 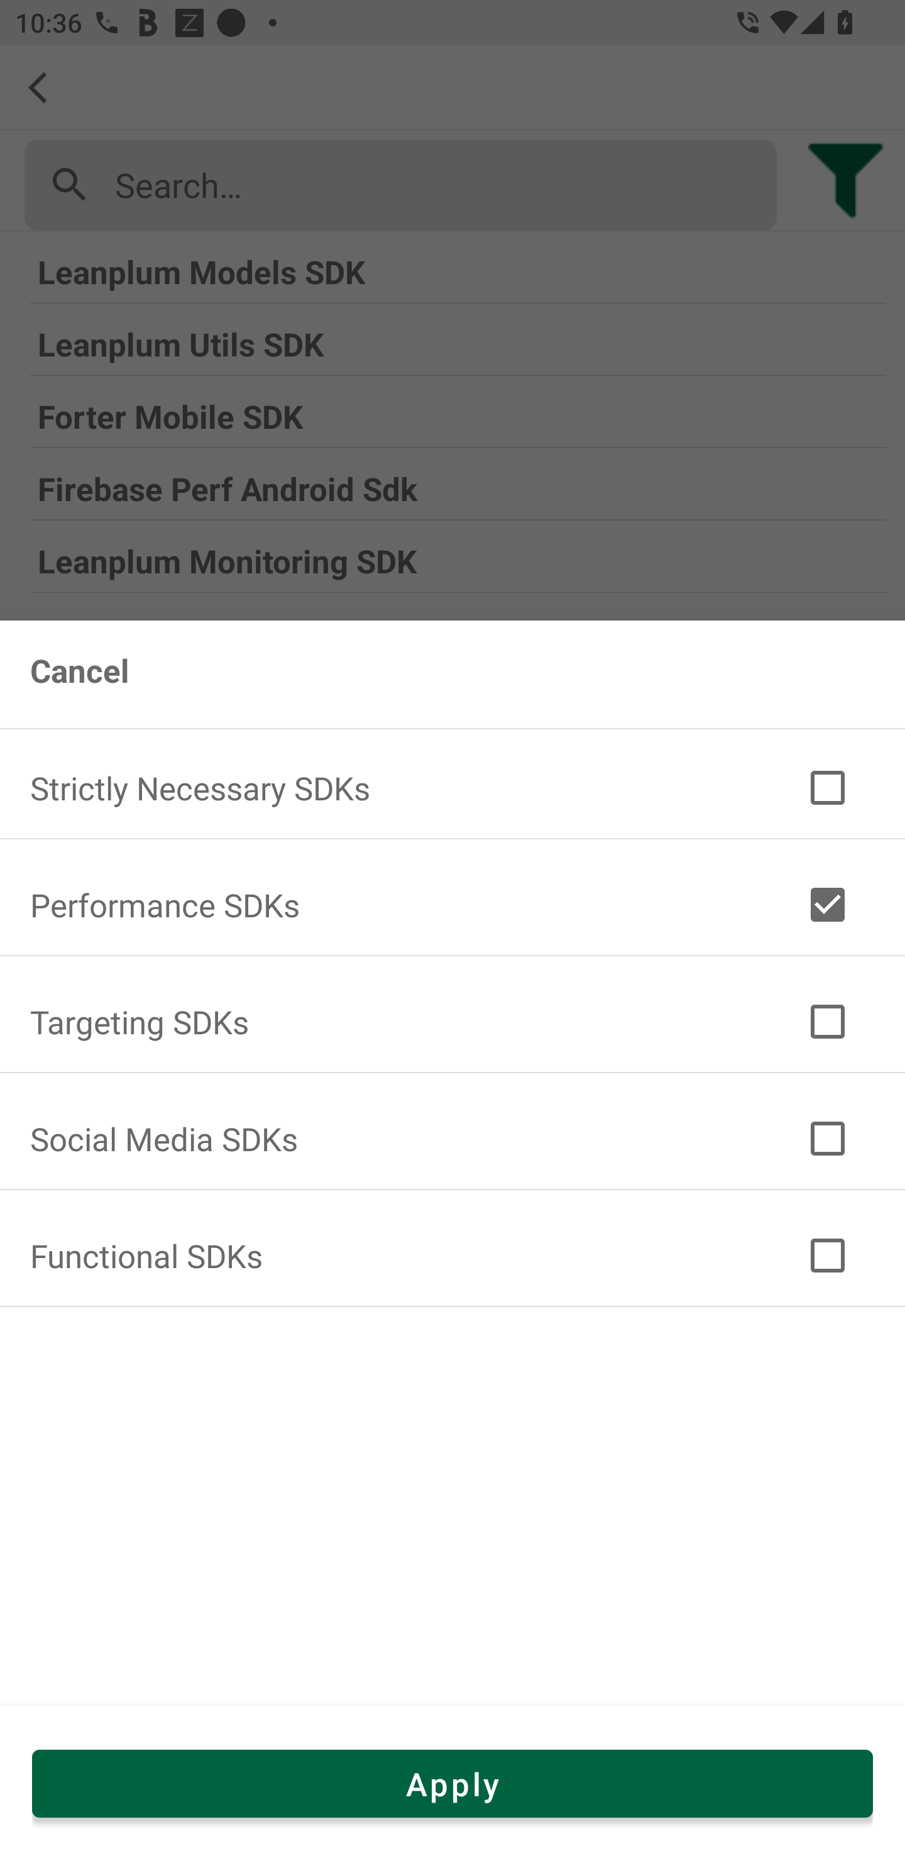 What do you see at coordinates (79, 671) in the screenshot?
I see `Cancel` at bounding box center [79, 671].